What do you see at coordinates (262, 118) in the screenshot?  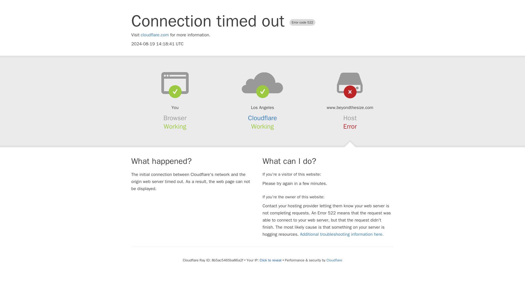 I see `Cloudflare` at bounding box center [262, 118].